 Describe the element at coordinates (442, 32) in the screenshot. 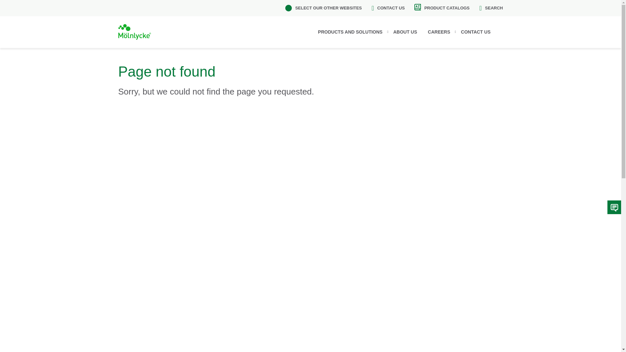

I see `CAREERS` at that location.